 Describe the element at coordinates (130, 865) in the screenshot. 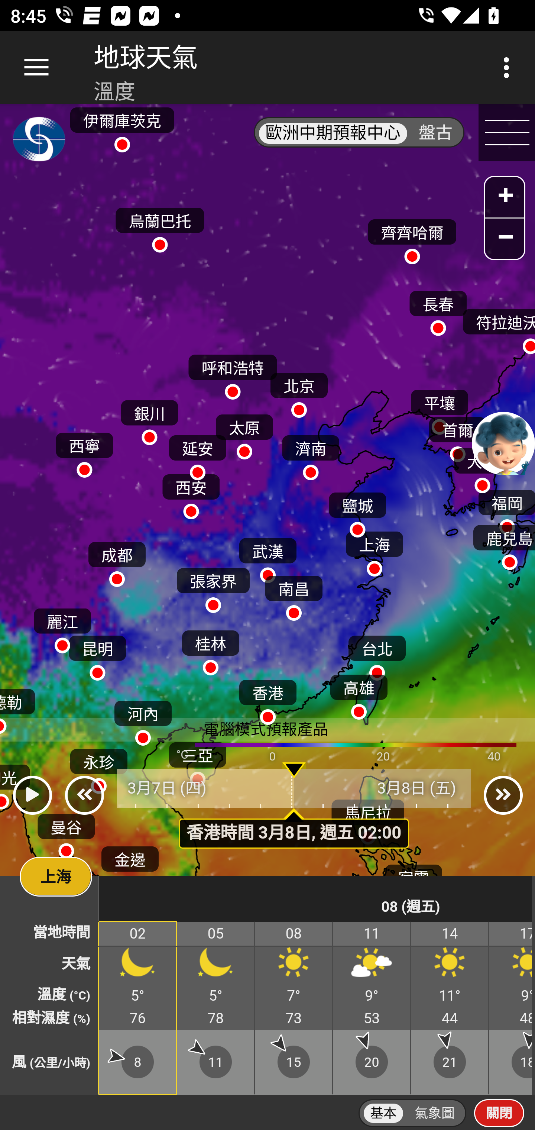

I see `金邊` at that location.